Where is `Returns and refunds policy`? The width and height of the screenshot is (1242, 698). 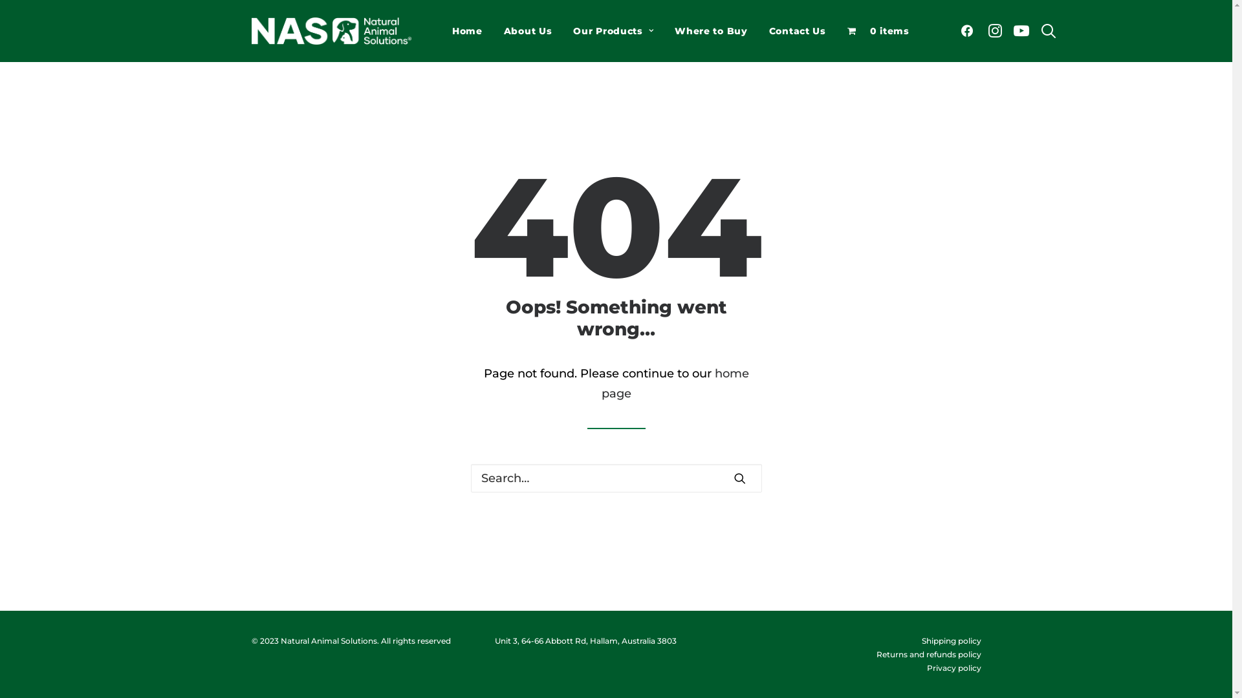
Returns and refunds policy is located at coordinates (928, 654).